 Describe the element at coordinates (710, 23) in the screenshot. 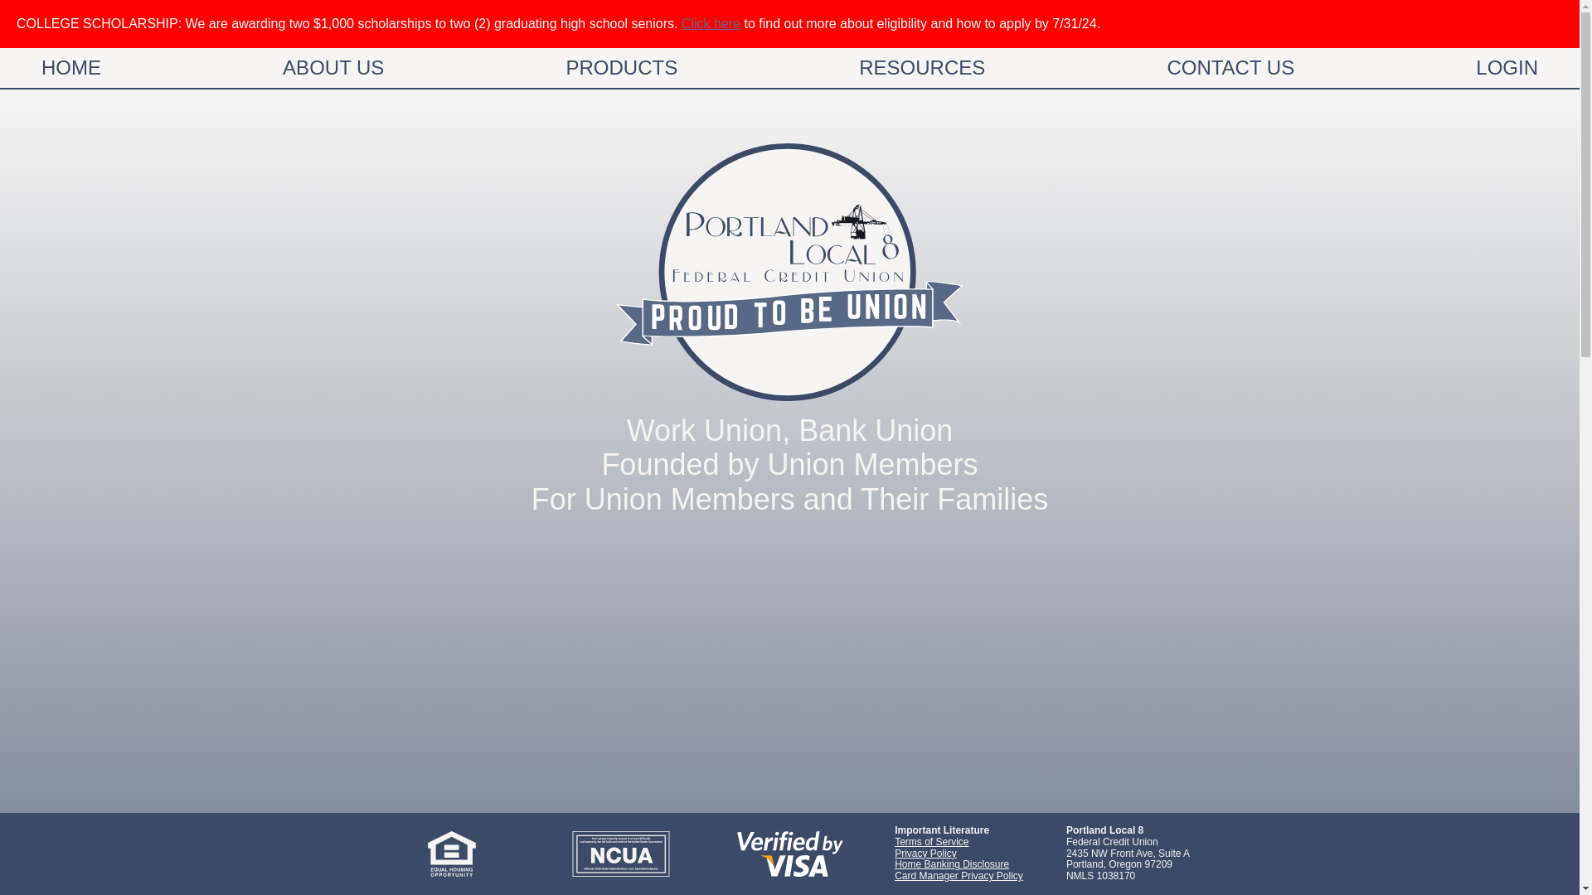

I see `Click here` at that location.